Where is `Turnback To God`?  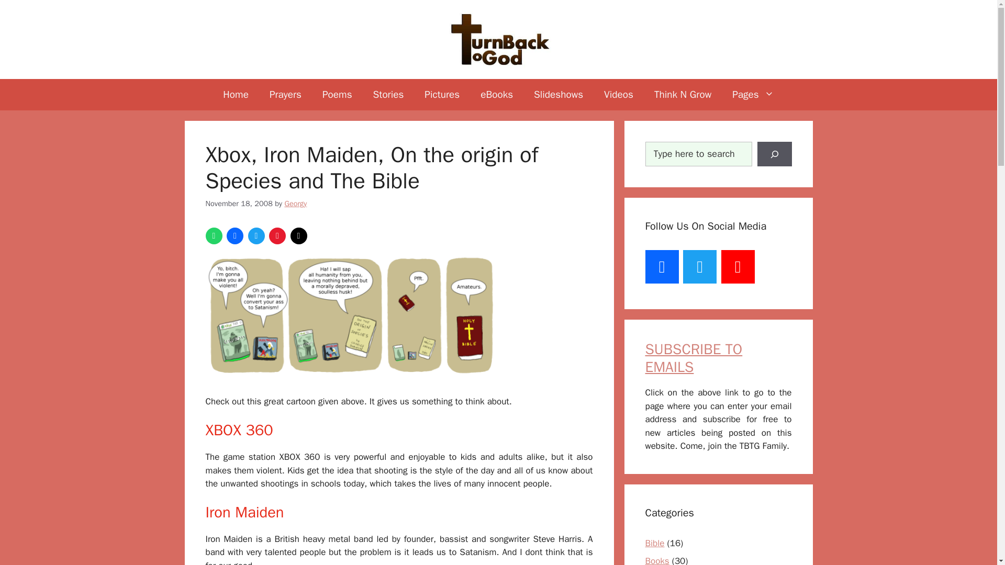
Turnback To God is located at coordinates (498, 39).